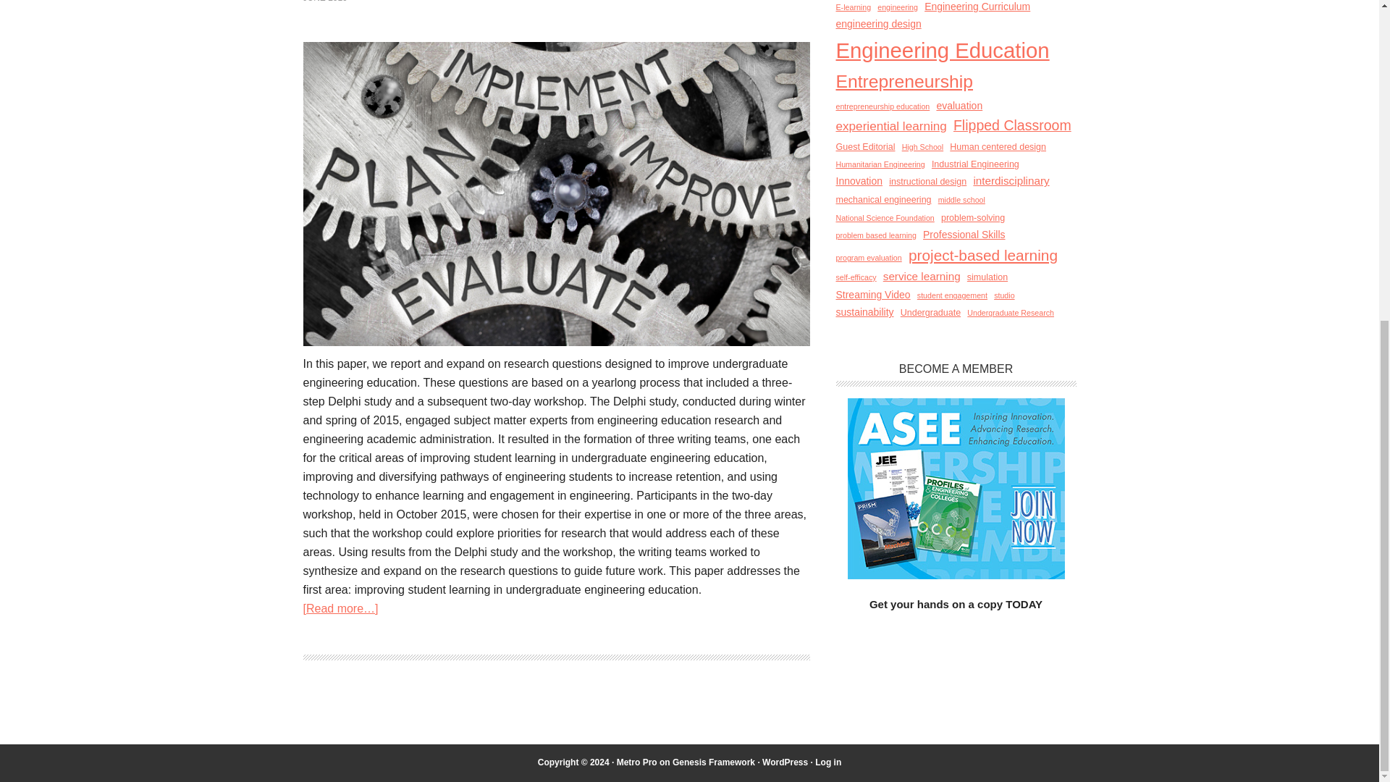 Image resolution: width=1390 pixels, height=782 pixels. I want to click on experiential learning, so click(890, 126).